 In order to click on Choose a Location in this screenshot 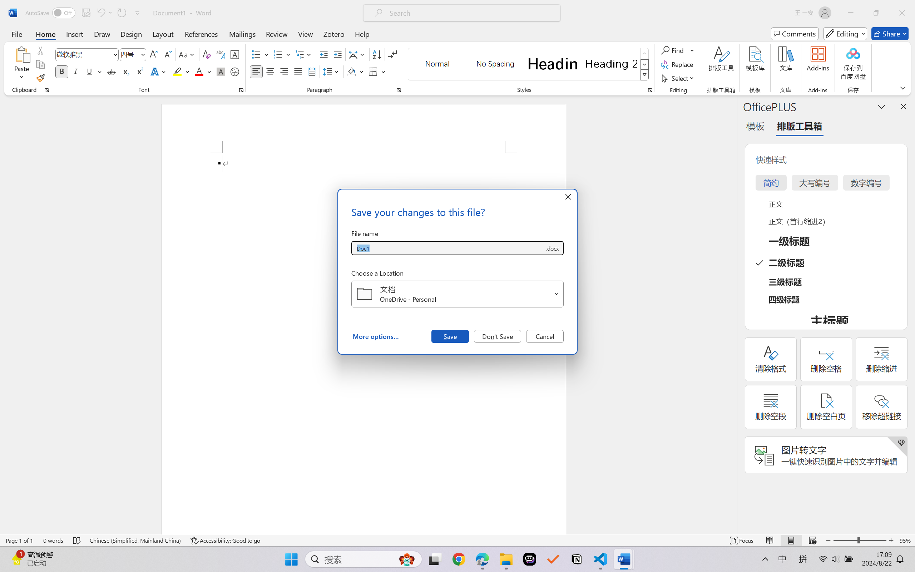, I will do `click(457, 294)`.